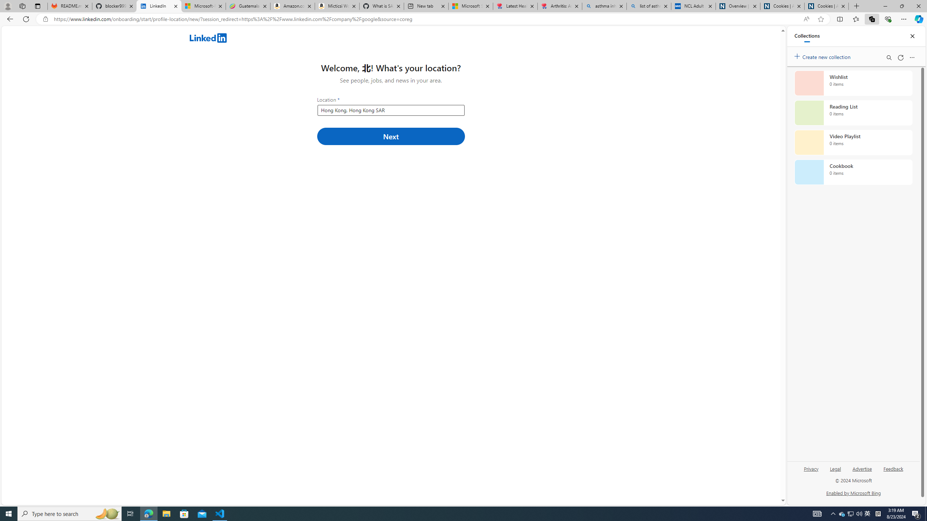 The image size is (927, 521). Describe the element at coordinates (159, 6) in the screenshot. I see `LinkedIn` at that location.